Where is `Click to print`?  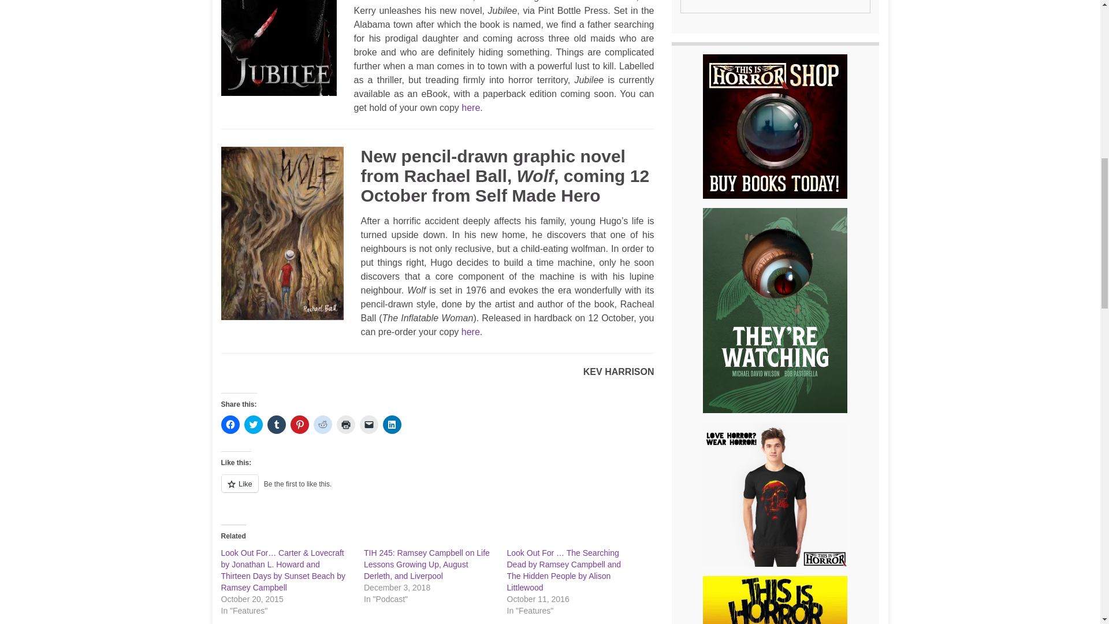
Click to print is located at coordinates (345, 424).